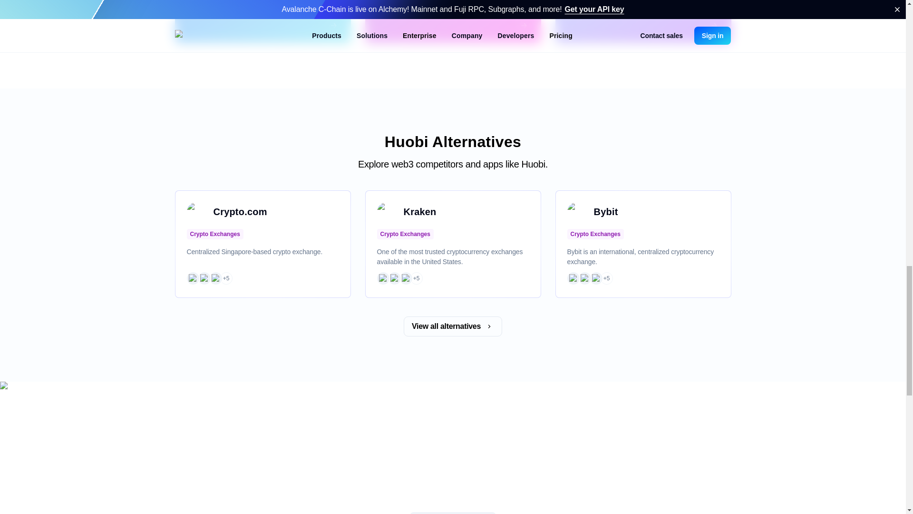 The height and width of the screenshot is (514, 913). What do you see at coordinates (595, 278) in the screenshot?
I see `Optimism` at bounding box center [595, 278].